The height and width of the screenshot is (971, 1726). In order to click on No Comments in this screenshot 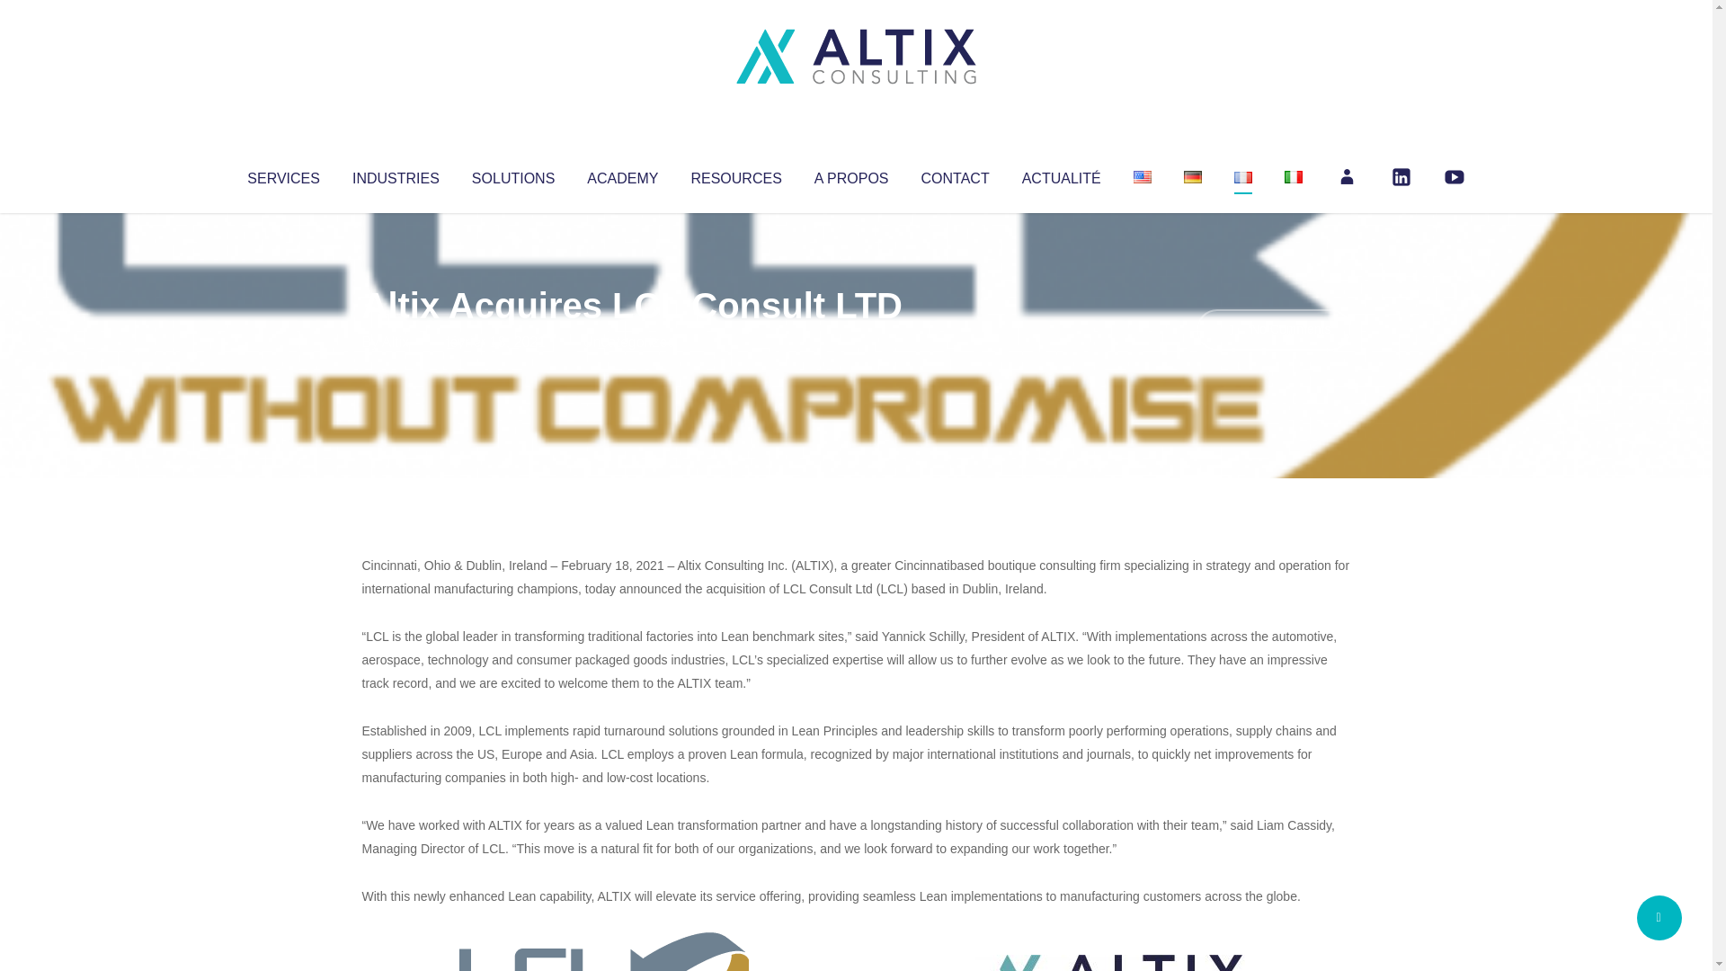, I will do `click(1273, 329)`.